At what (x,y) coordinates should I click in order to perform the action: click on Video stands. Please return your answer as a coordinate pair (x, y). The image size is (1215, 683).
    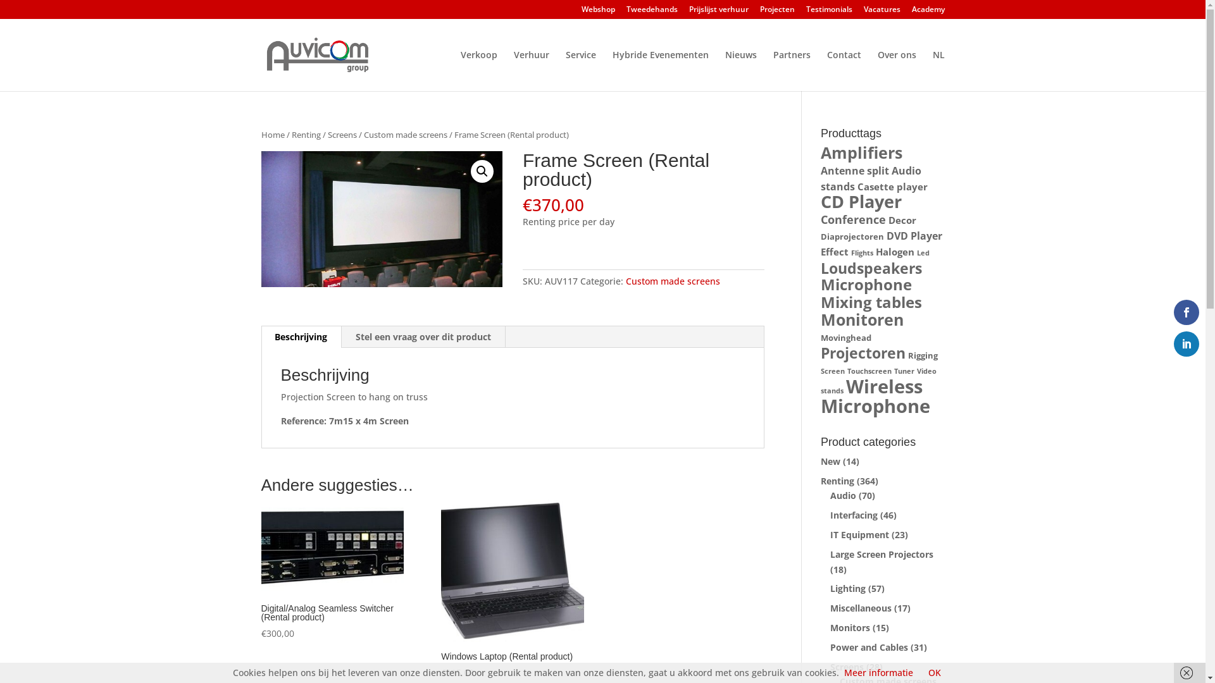
    Looking at the image, I should click on (878, 381).